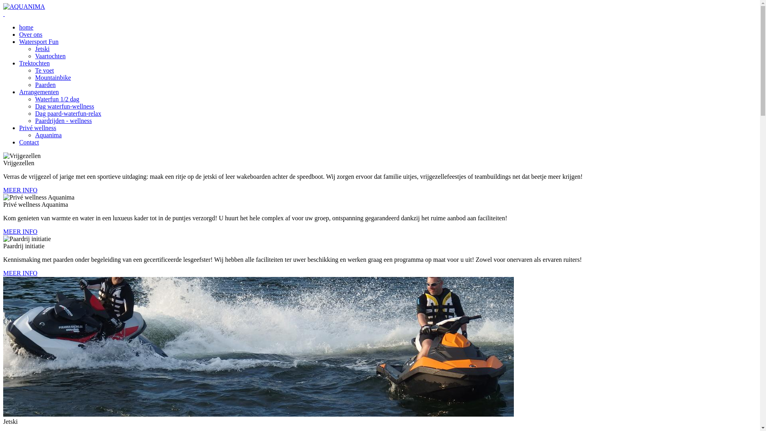 The image size is (766, 431). Describe the element at coordinates (20, 273) in the screenshot. I see `MEER INFO` at that location.